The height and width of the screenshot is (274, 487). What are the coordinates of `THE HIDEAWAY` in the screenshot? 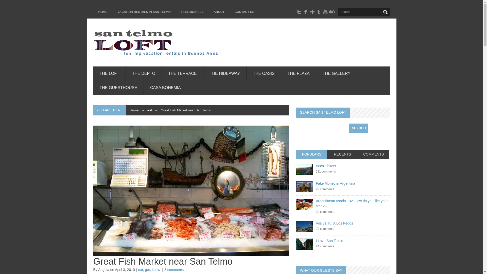 It's located at (225, 74).